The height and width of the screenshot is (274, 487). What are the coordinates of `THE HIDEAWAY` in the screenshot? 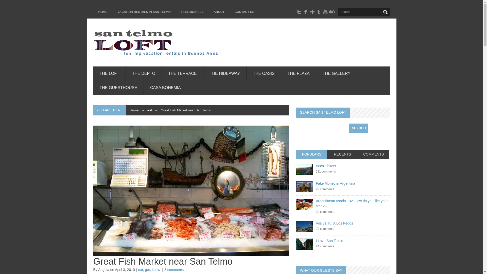 It's located at (225, 74).